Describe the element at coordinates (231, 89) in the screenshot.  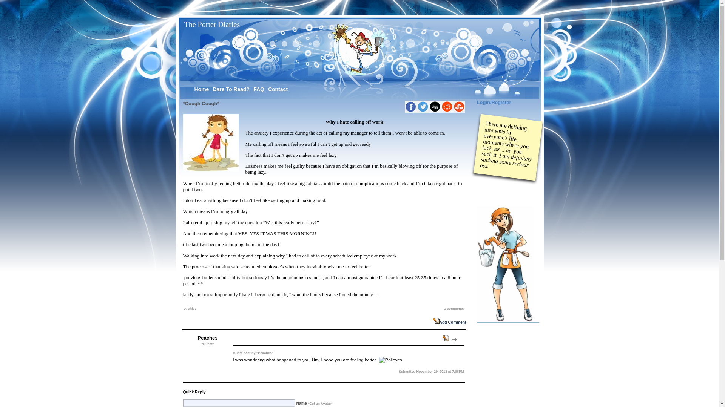
I see `Dare To Read?` at that location.